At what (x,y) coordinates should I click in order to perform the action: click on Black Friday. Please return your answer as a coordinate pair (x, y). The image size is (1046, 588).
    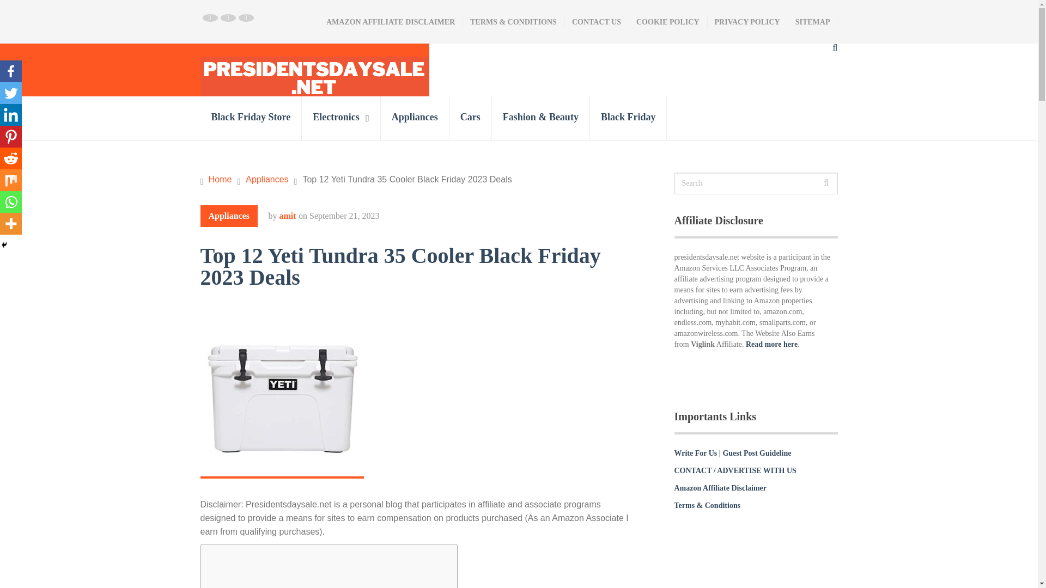
    Looking at the image, I should click on (628, 118).